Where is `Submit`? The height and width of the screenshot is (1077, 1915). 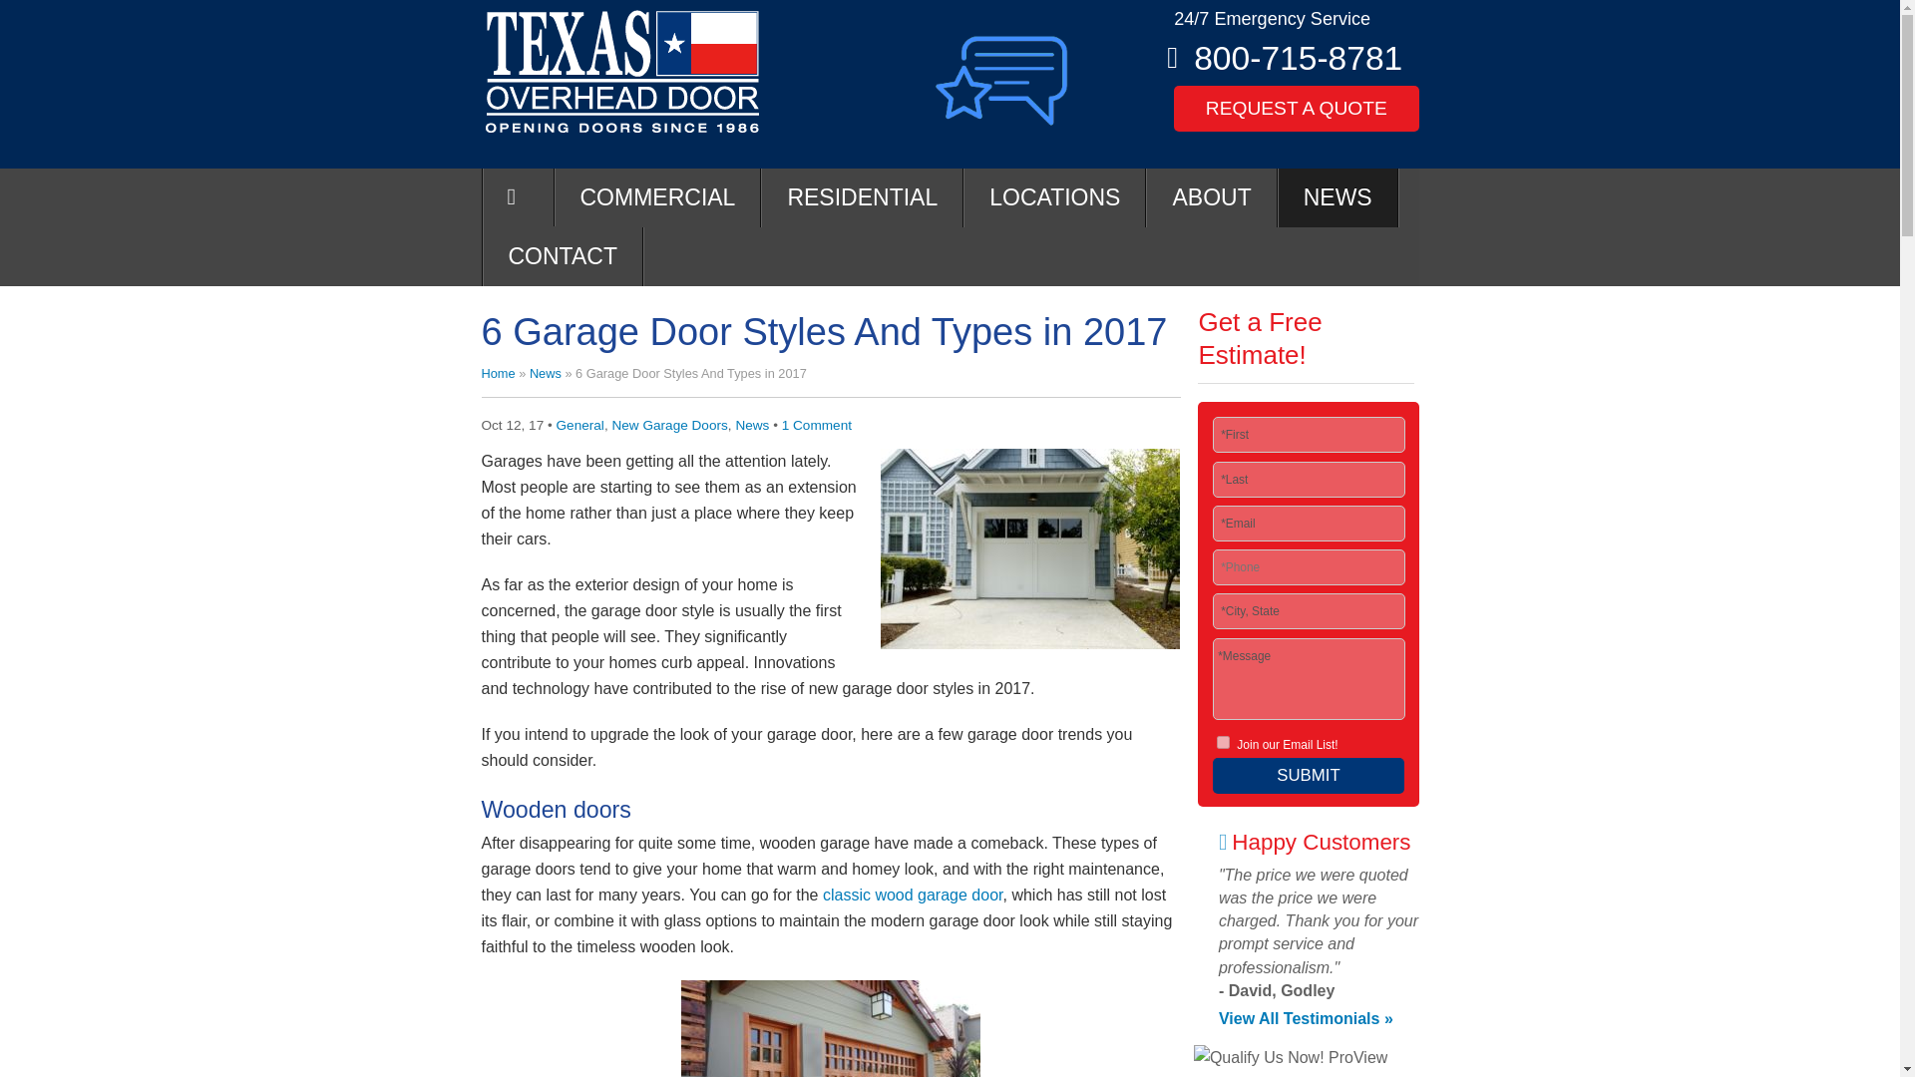
Submit is located at coordinates (1308, 776).